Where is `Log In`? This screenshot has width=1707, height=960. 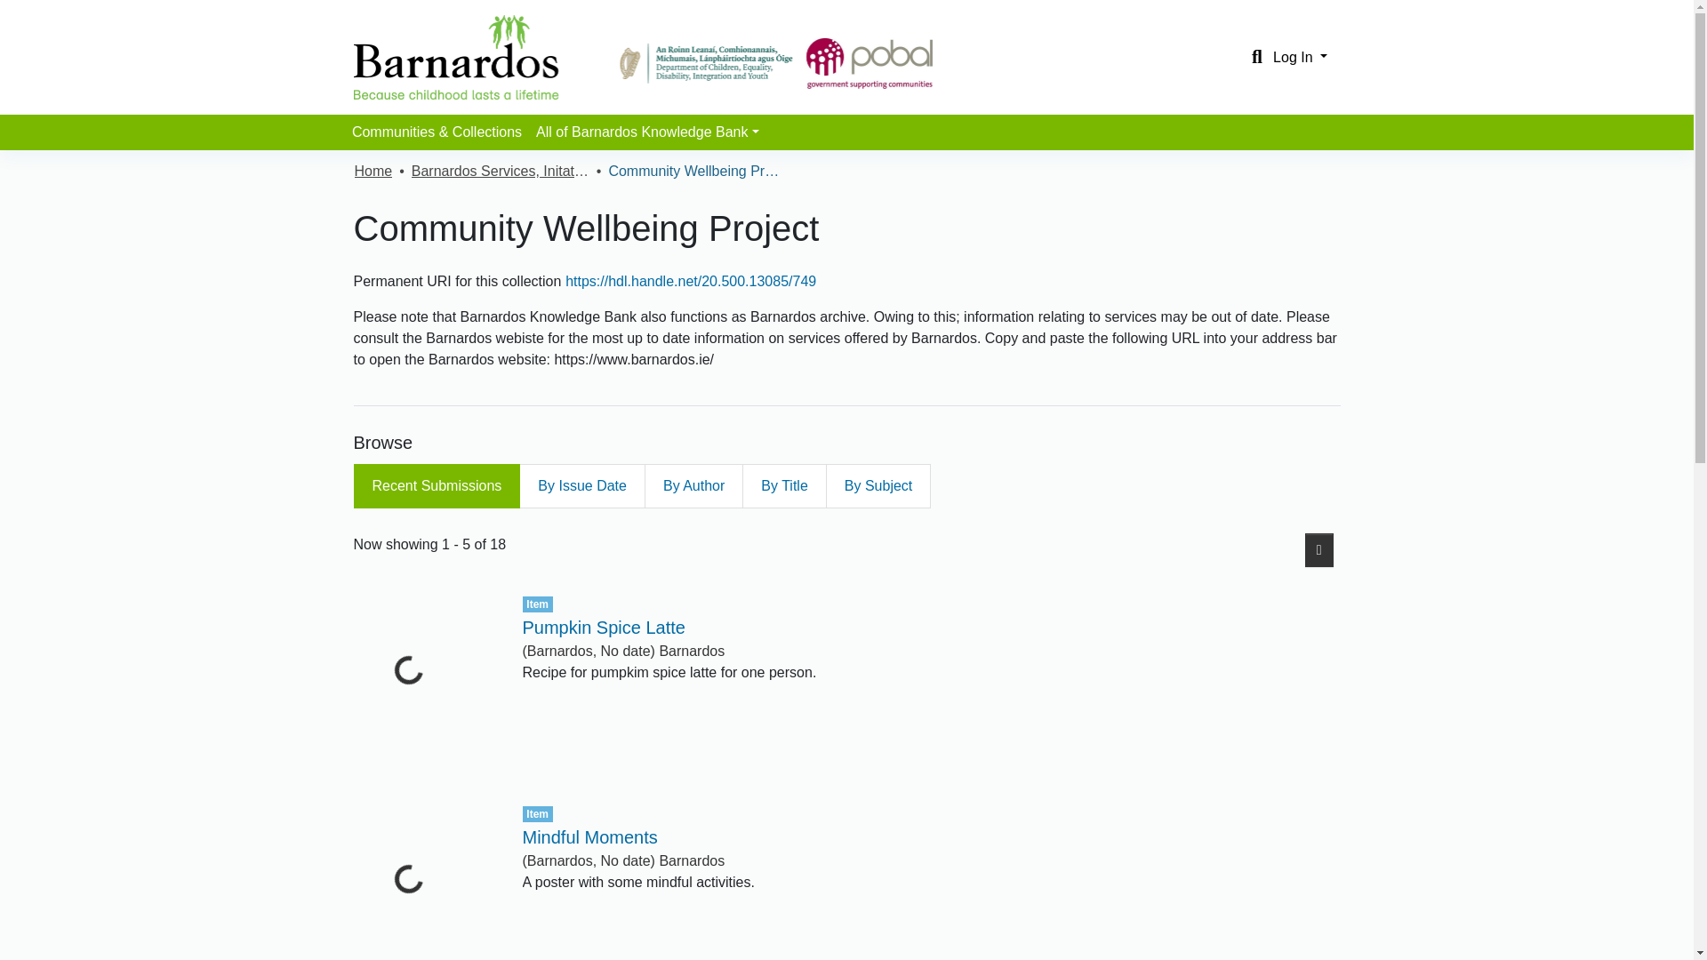 Log In is located at coordinates (1300, 57).